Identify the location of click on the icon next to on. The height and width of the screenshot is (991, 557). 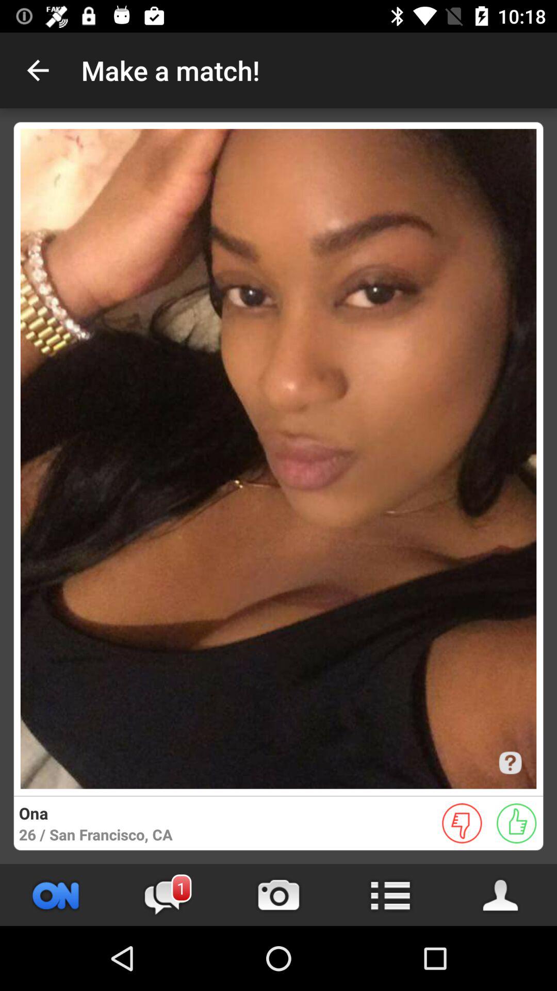
(167, 895).